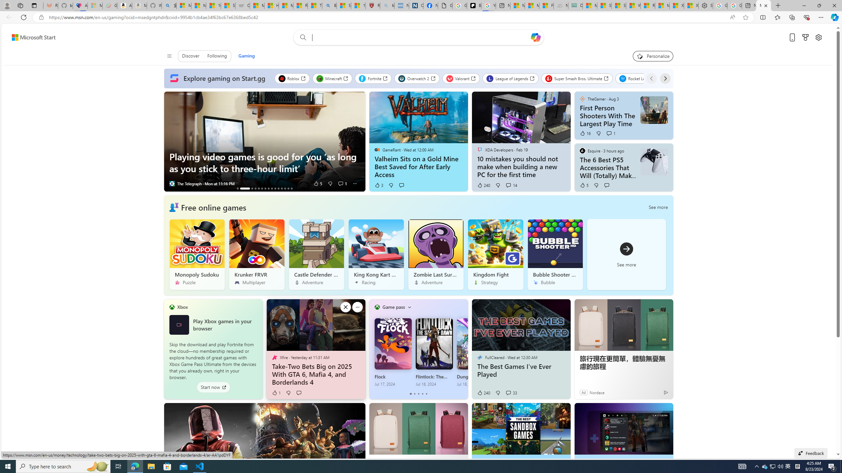 This screenshot has height=473, width=842. Describe the element at coordinates (376, 254) in the screenshot. I see `King Kong Kart Racing` at that location.